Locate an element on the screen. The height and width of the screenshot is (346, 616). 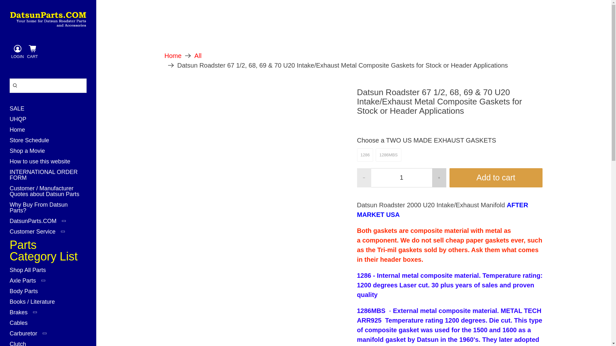
Customer Service is located at coordinates (40, 234).